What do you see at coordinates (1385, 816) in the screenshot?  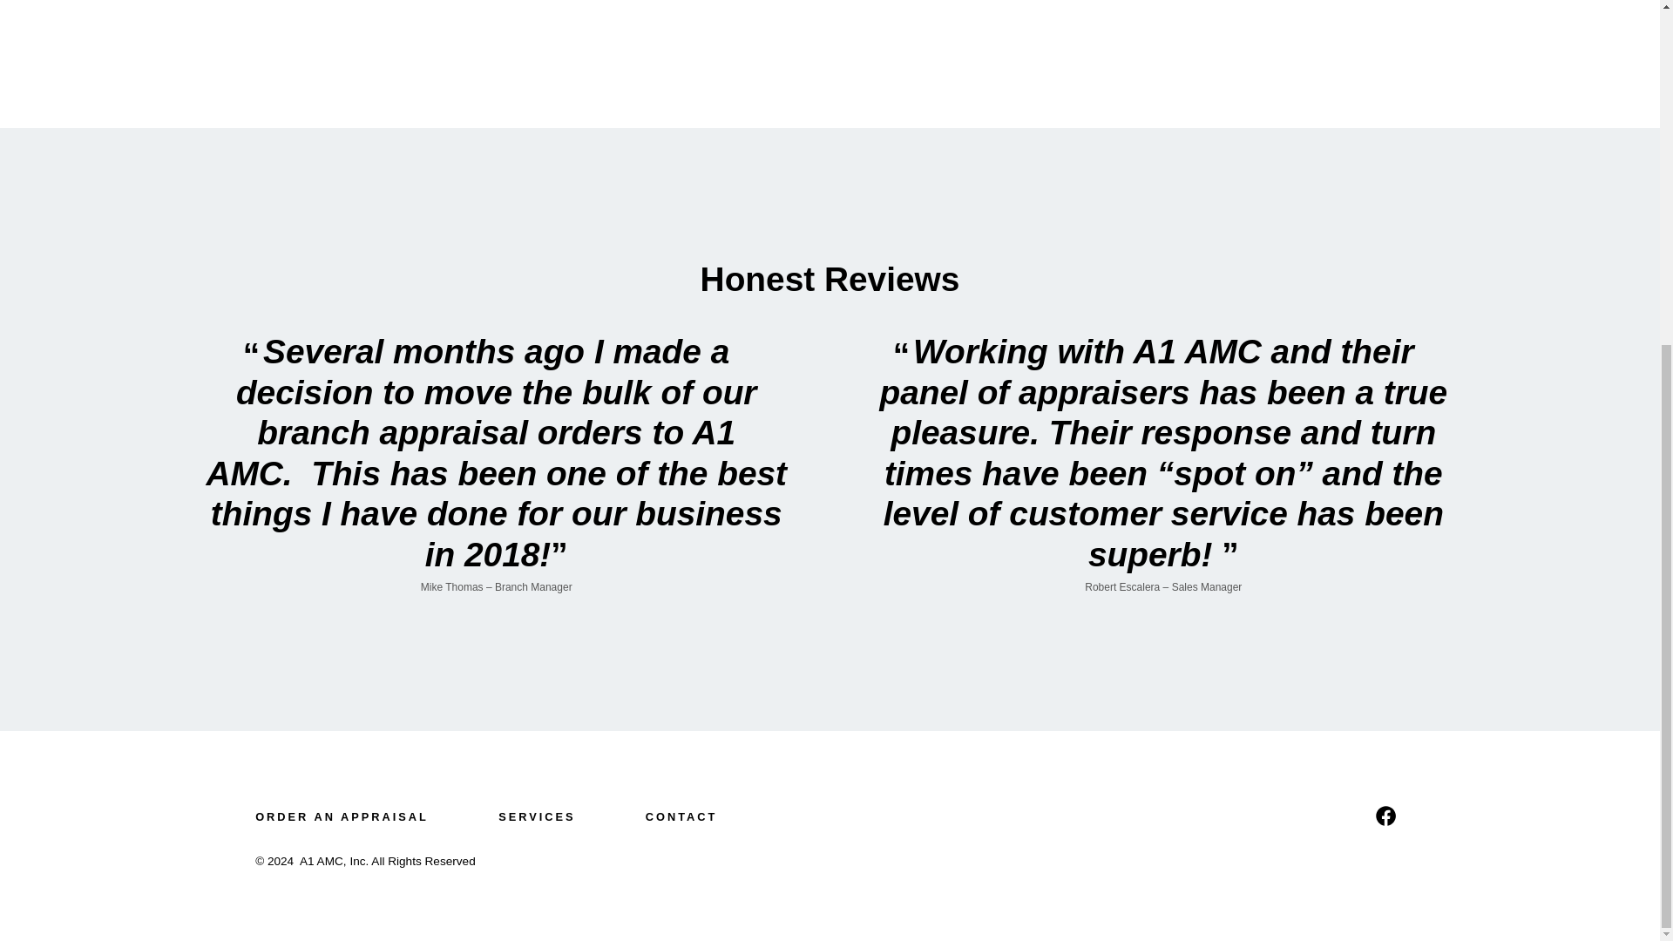 I see `Open Facebook in a new tab` at bounding box center [1385, 816].